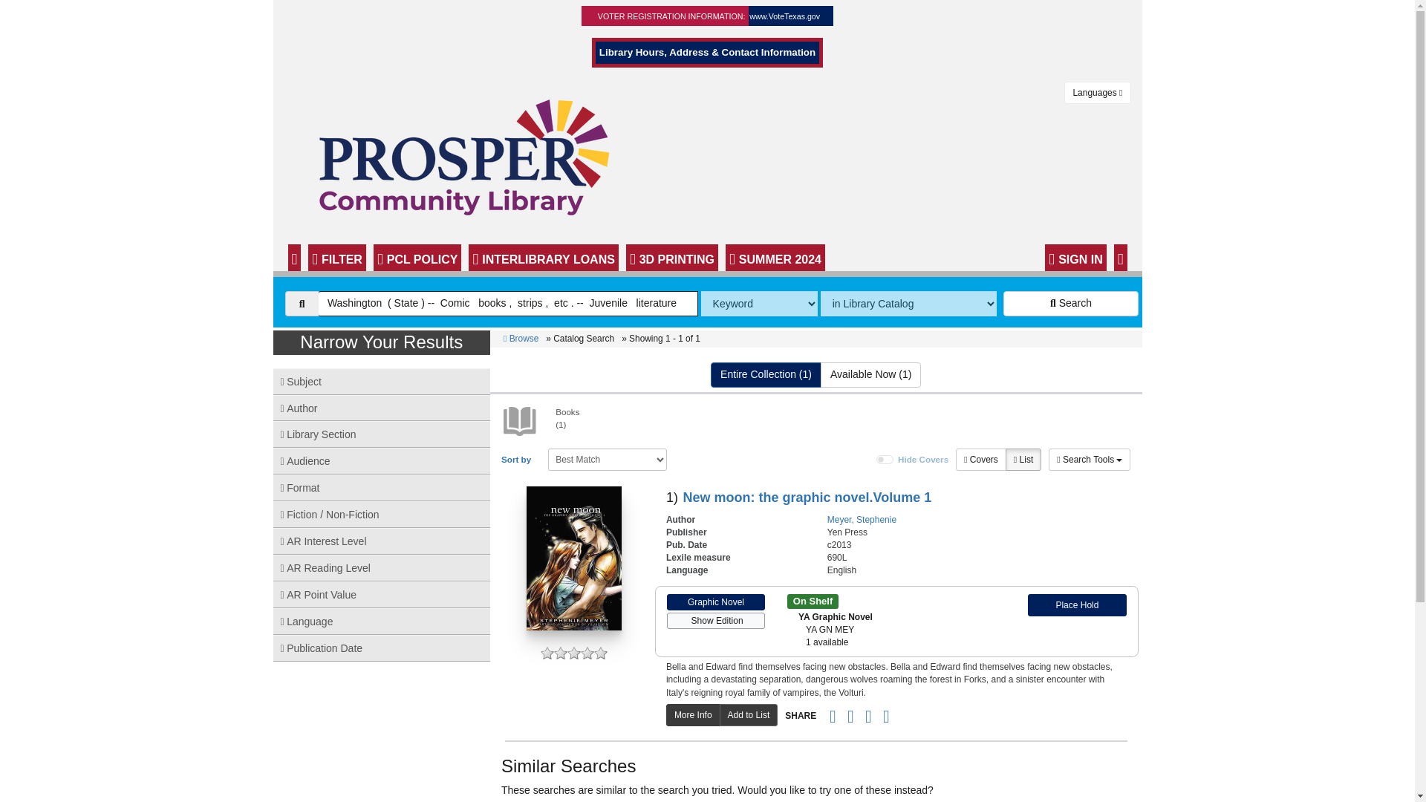  What do you see at coordinates (759, 303) in the screenshot?
I see `The method of searching.` at bounding box center [759, 303].